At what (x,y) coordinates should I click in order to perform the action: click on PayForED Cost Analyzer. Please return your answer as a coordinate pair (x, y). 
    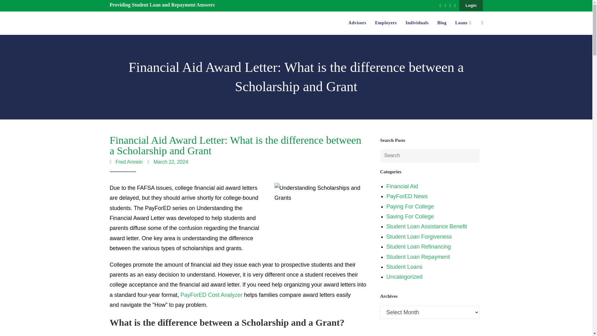
    Looking at the image, I should click on (211, 295).